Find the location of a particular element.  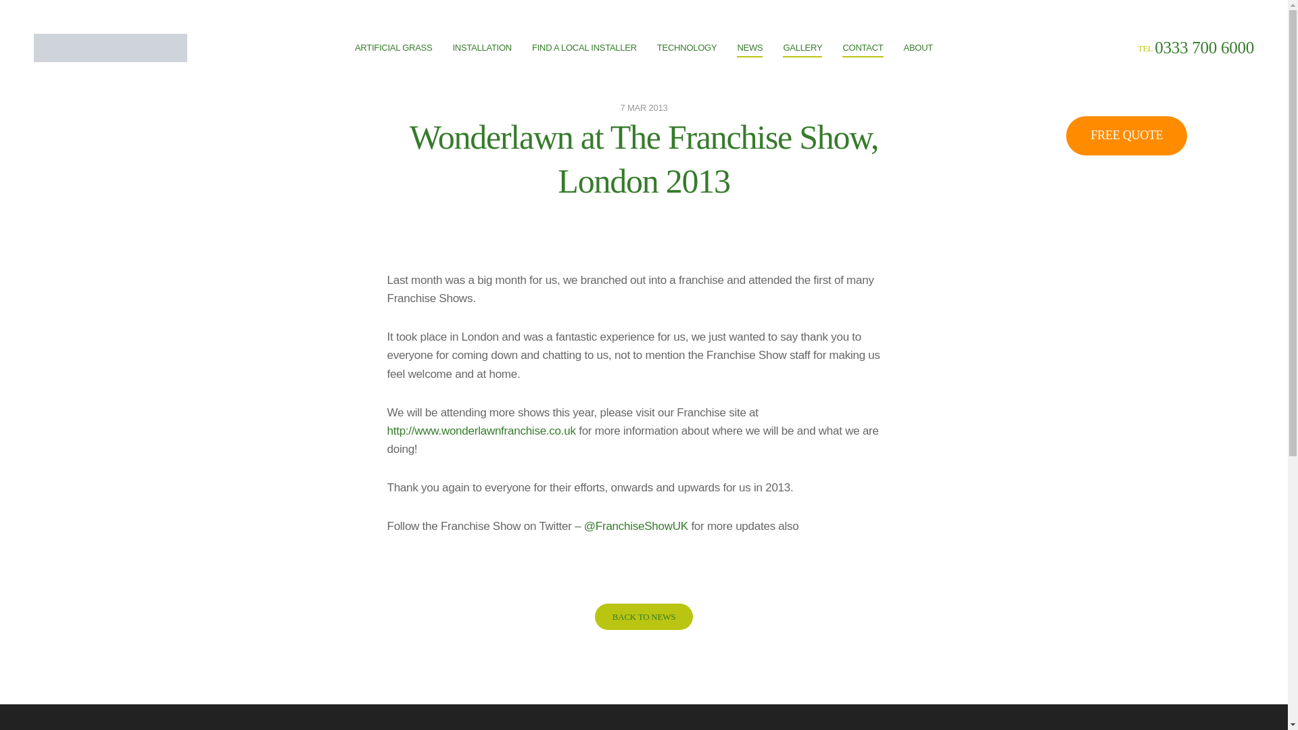

ARTIFICIAL GRASS is located at coordinates (393, 47).